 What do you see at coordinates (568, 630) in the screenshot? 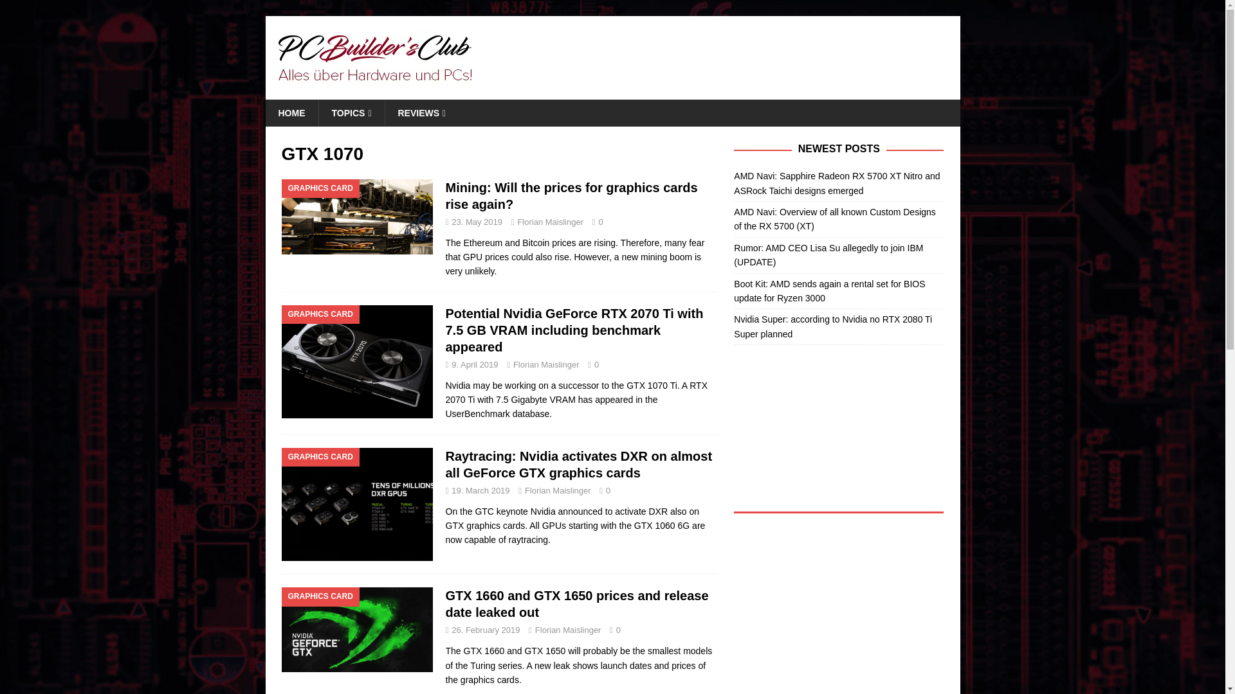
I see `Florian Maislinger` at bounding box center [568, 630].